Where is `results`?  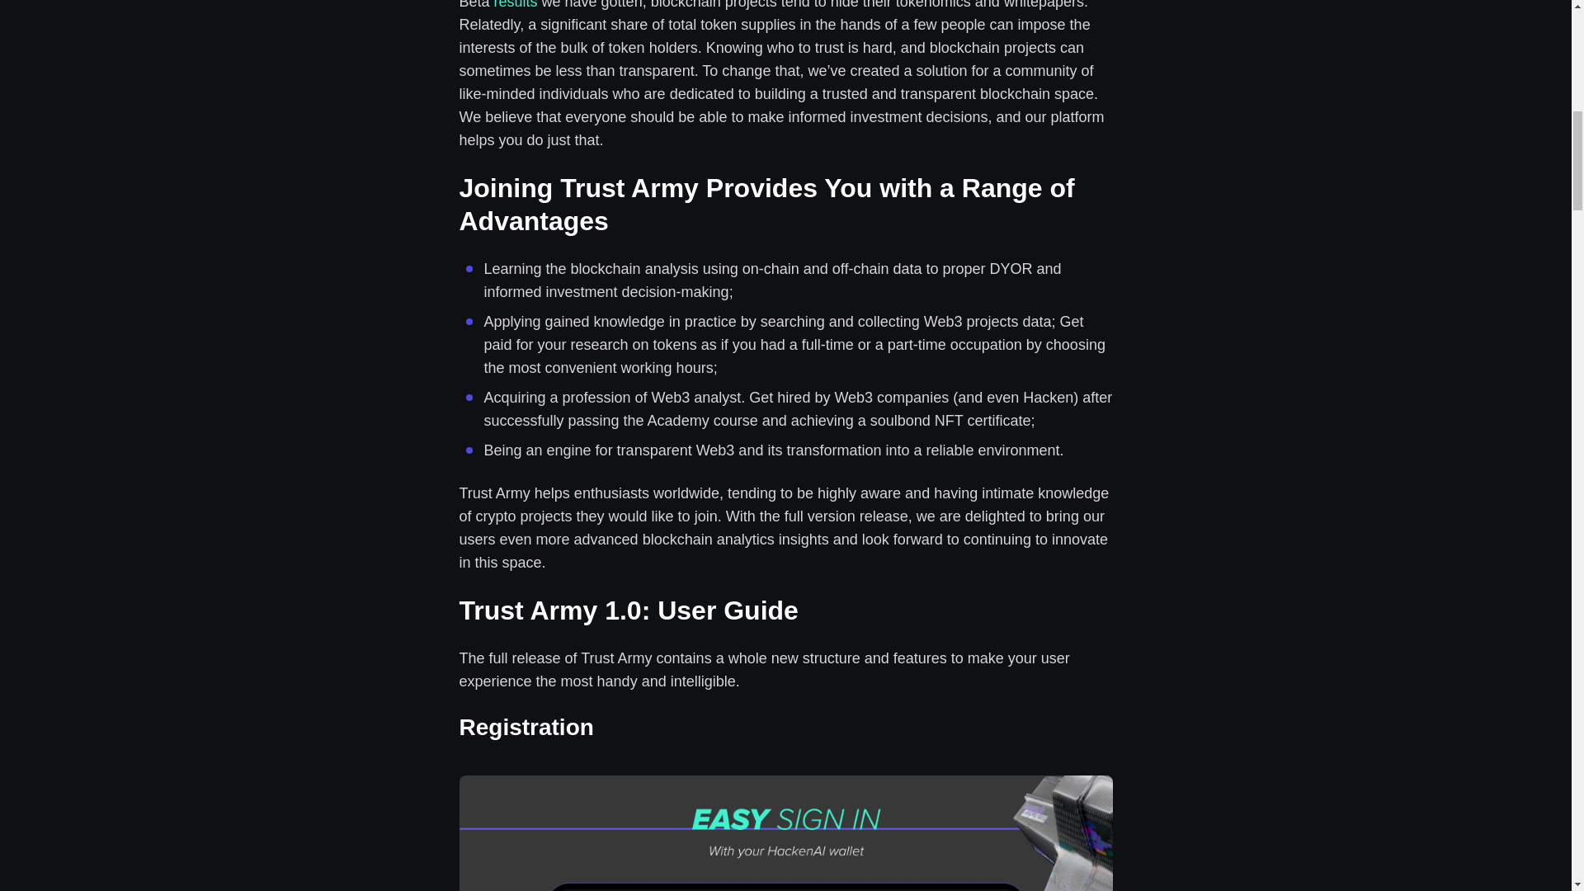
results is located at coordinates (516, 5).